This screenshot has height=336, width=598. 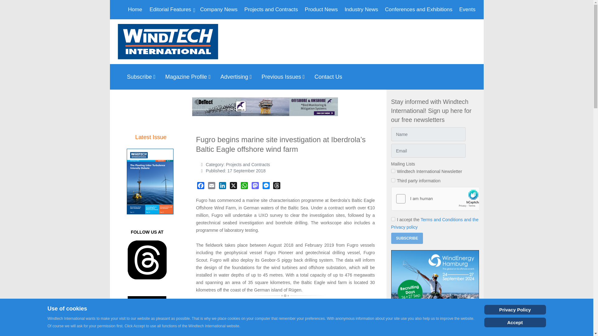 What do you see at coordinates (467, 9) in the screenshot?
I see `Events` at bounding box center [467, 9].